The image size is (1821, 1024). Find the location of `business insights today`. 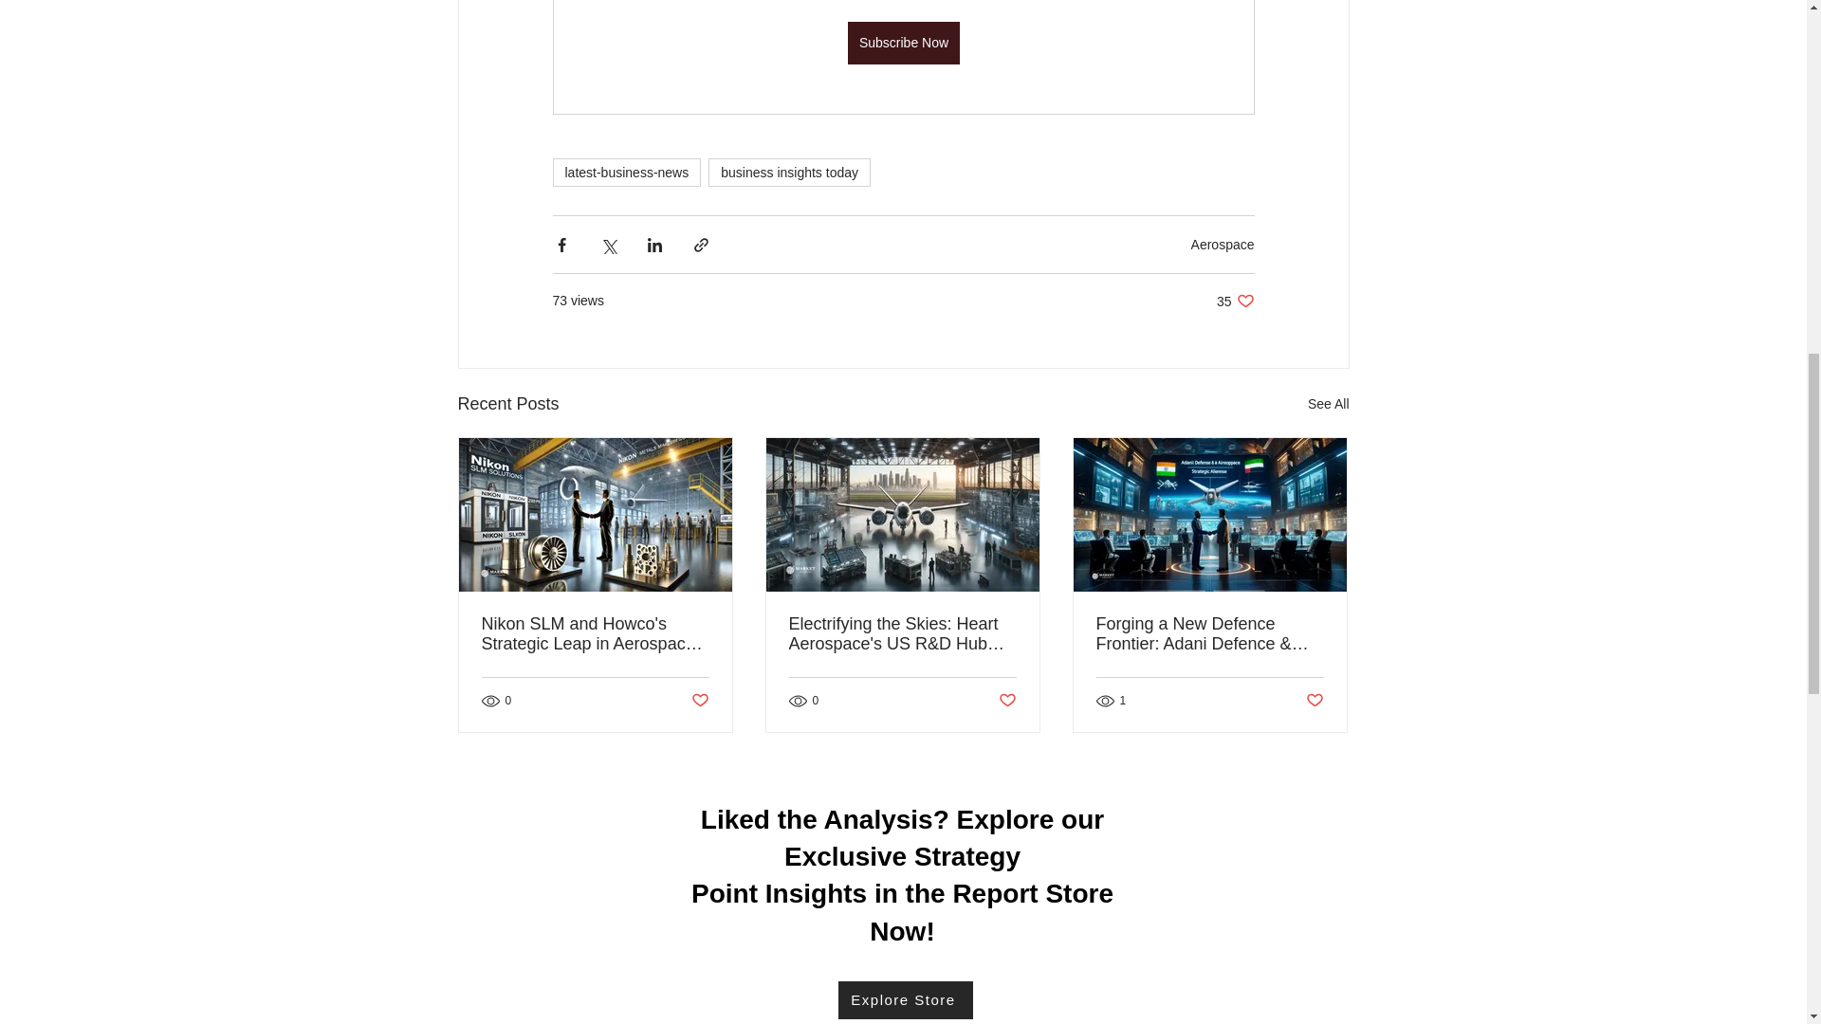

business insights today is located at coordinates (789, 173).